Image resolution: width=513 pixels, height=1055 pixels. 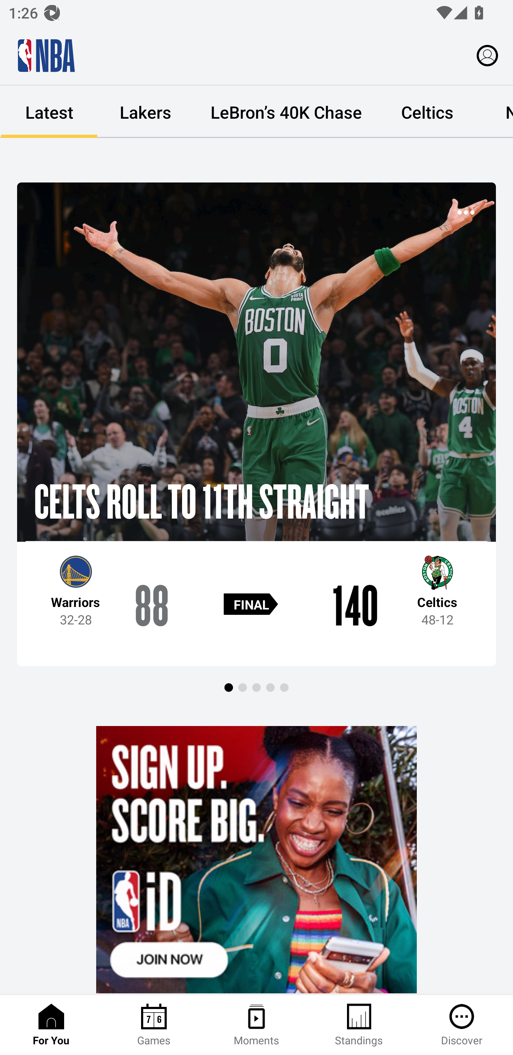 What do you see at coordinates (154, 1025) in the screenshot?
I see `Games` at bounding box center [154, 1025].